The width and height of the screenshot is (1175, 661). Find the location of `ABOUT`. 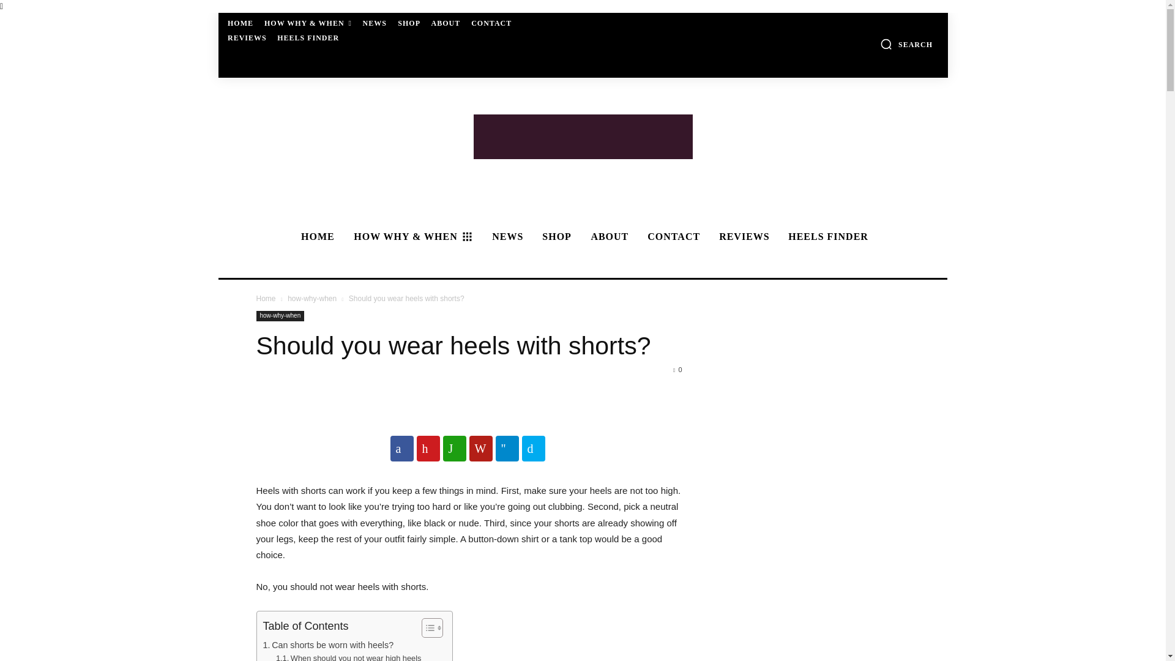

ABOUT is located at coordinates (446, 23).